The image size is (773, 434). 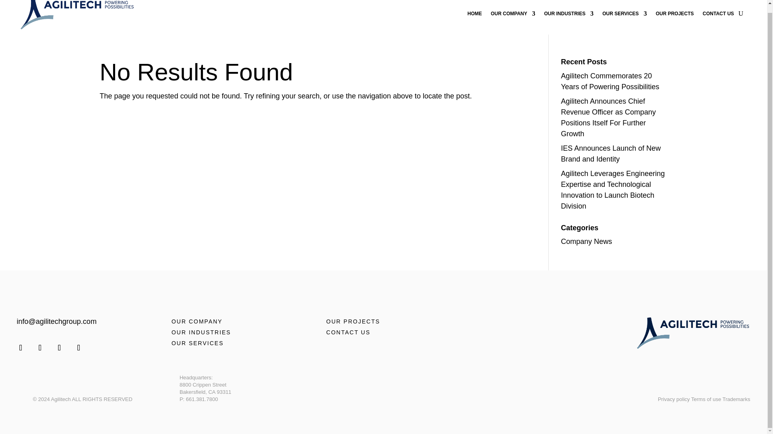 I want to click on OUR SERVICES, so click(x=624, y=15).